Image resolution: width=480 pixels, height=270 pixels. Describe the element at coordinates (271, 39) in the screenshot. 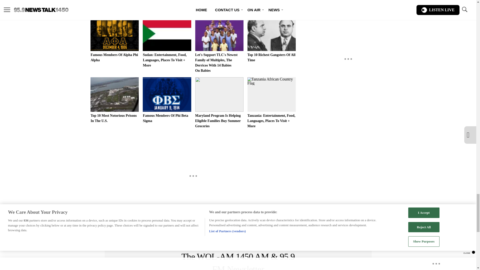

I see `Top 10 Richest Gangsters Of All Time` at that location.